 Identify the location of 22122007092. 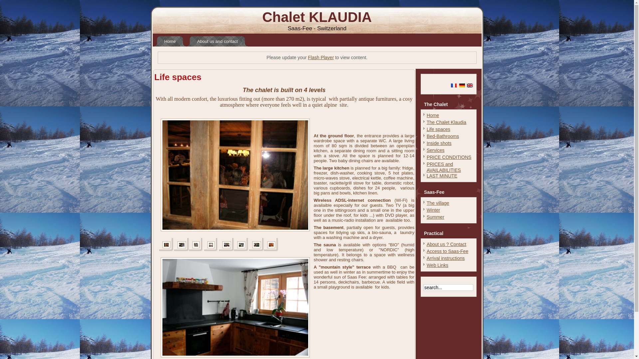
(271, 245).